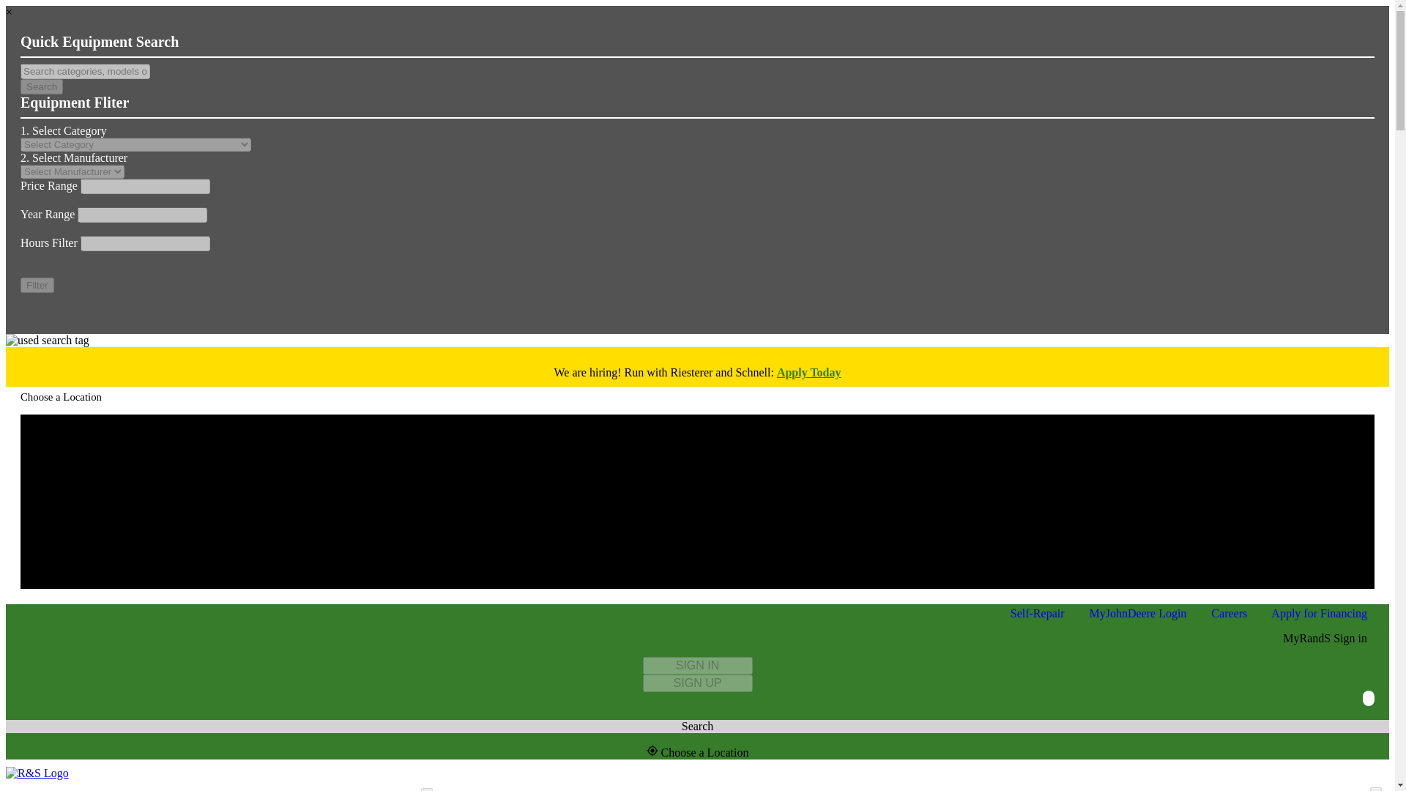 This screenshot has height=791, width=1406. What do you see at coordinates (37, 285) in the screenshot?
I see `Filter` at bounding box center [37, 285].